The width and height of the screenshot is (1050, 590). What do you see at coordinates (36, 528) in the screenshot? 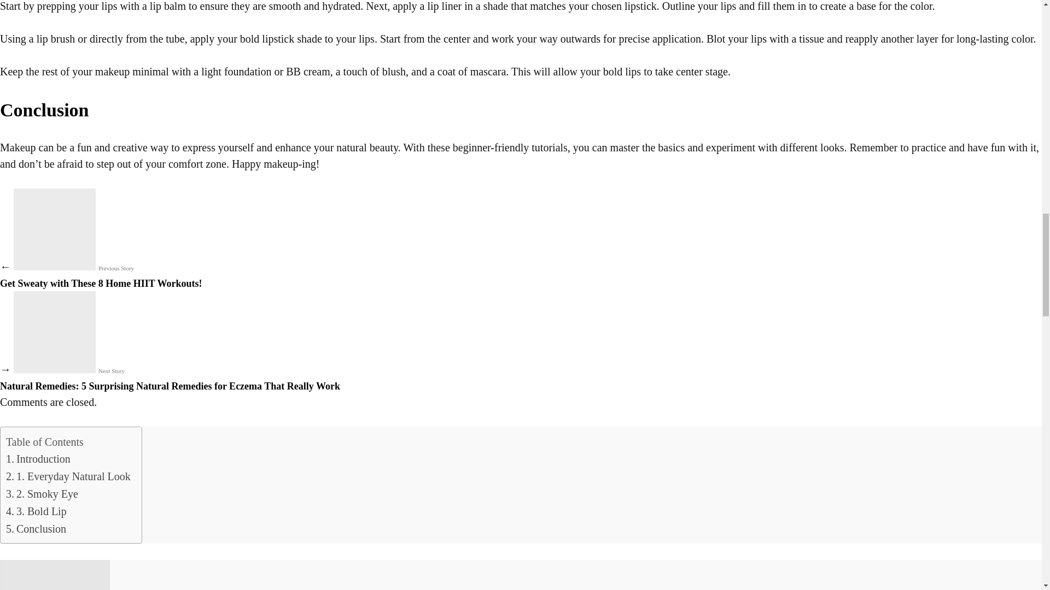
I see `Conclusion` at bounding box center [36, 528].